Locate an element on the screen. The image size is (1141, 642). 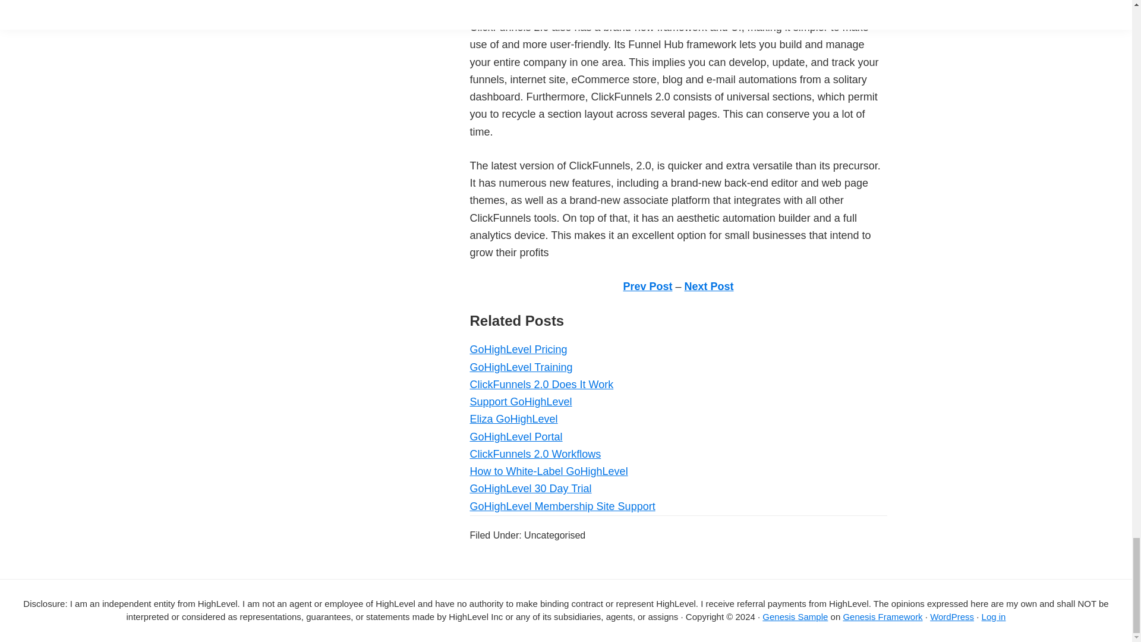
ClickFunnels 2.0 Workflows is located at coordinates (535, 454).